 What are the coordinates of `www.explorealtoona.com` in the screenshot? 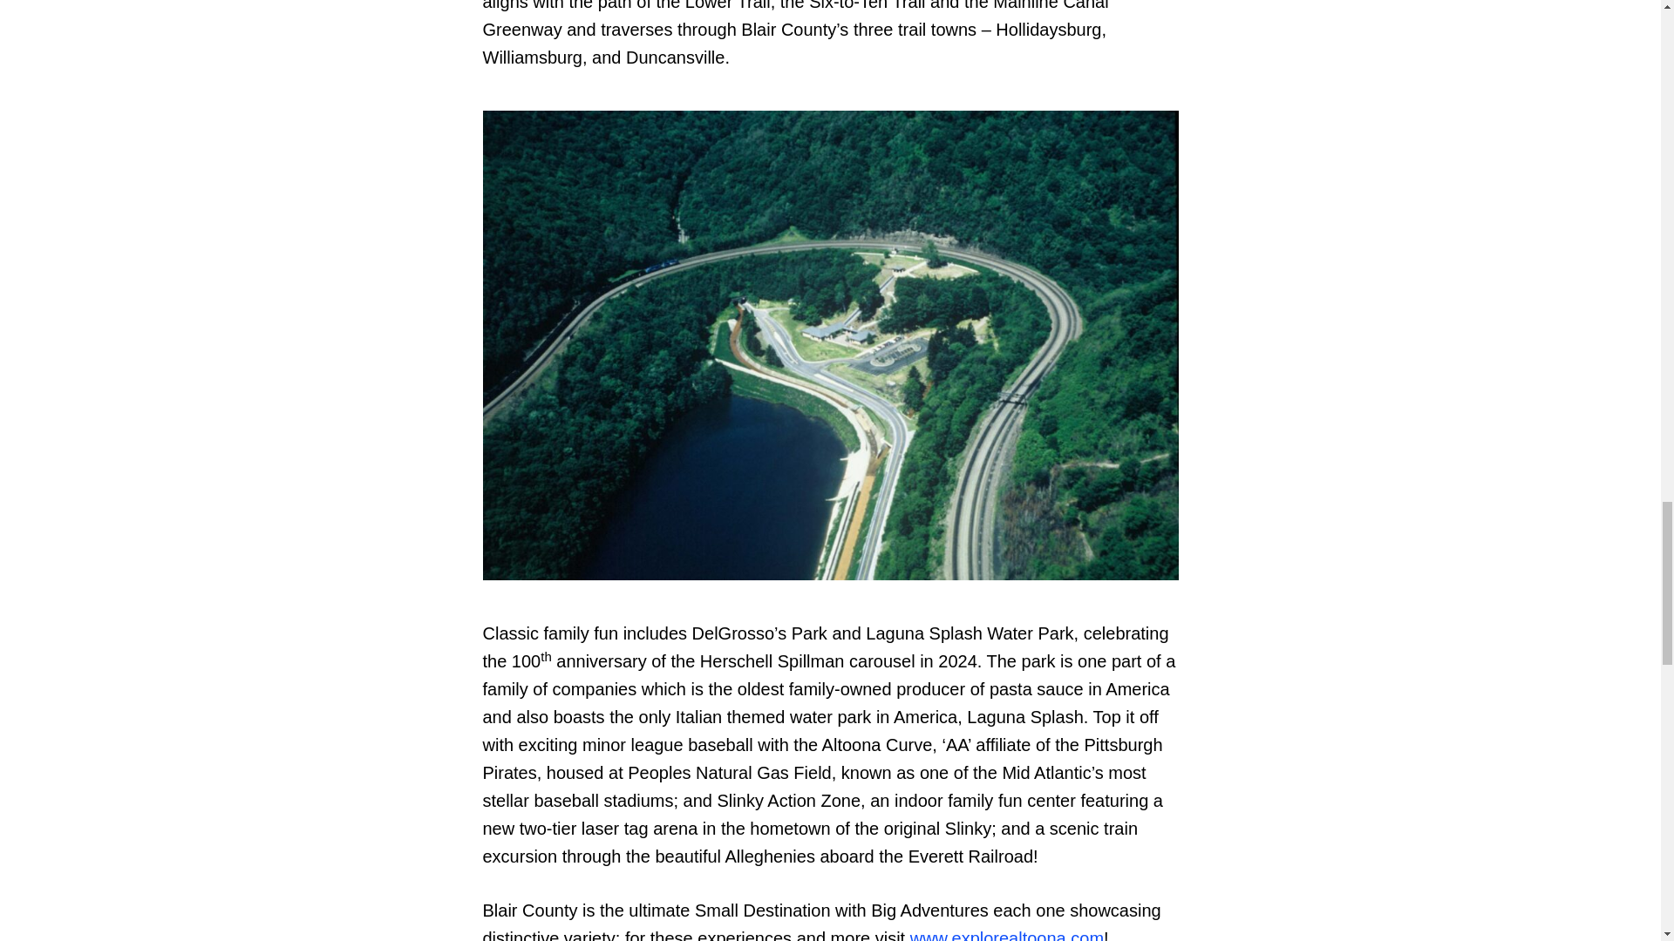 It's located at (1006, 934).